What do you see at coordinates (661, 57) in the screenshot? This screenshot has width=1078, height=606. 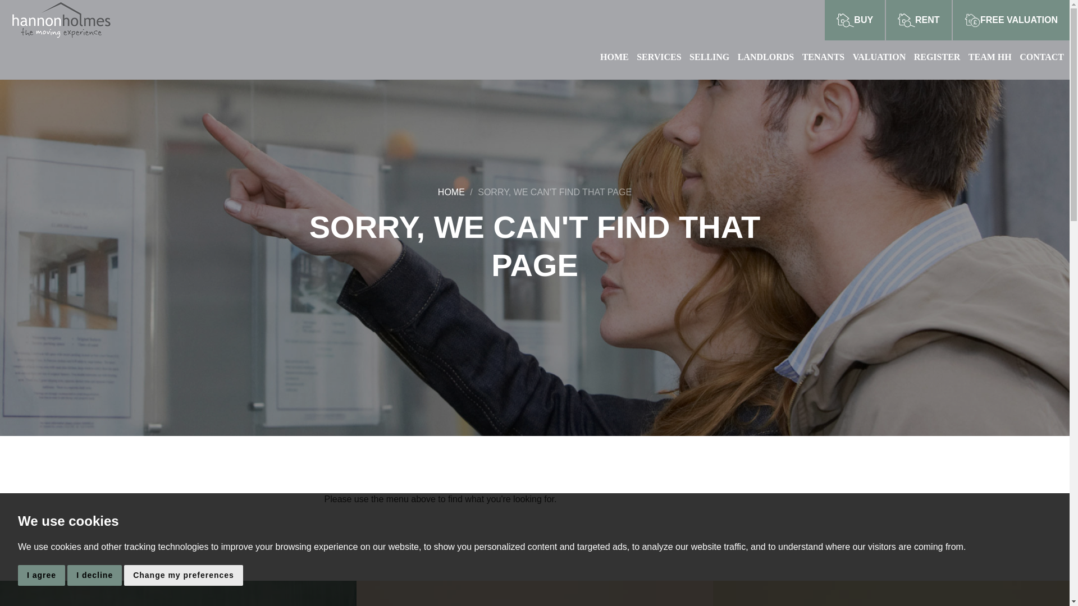 I see `TEAM HH` at bounding box center [661, 57].